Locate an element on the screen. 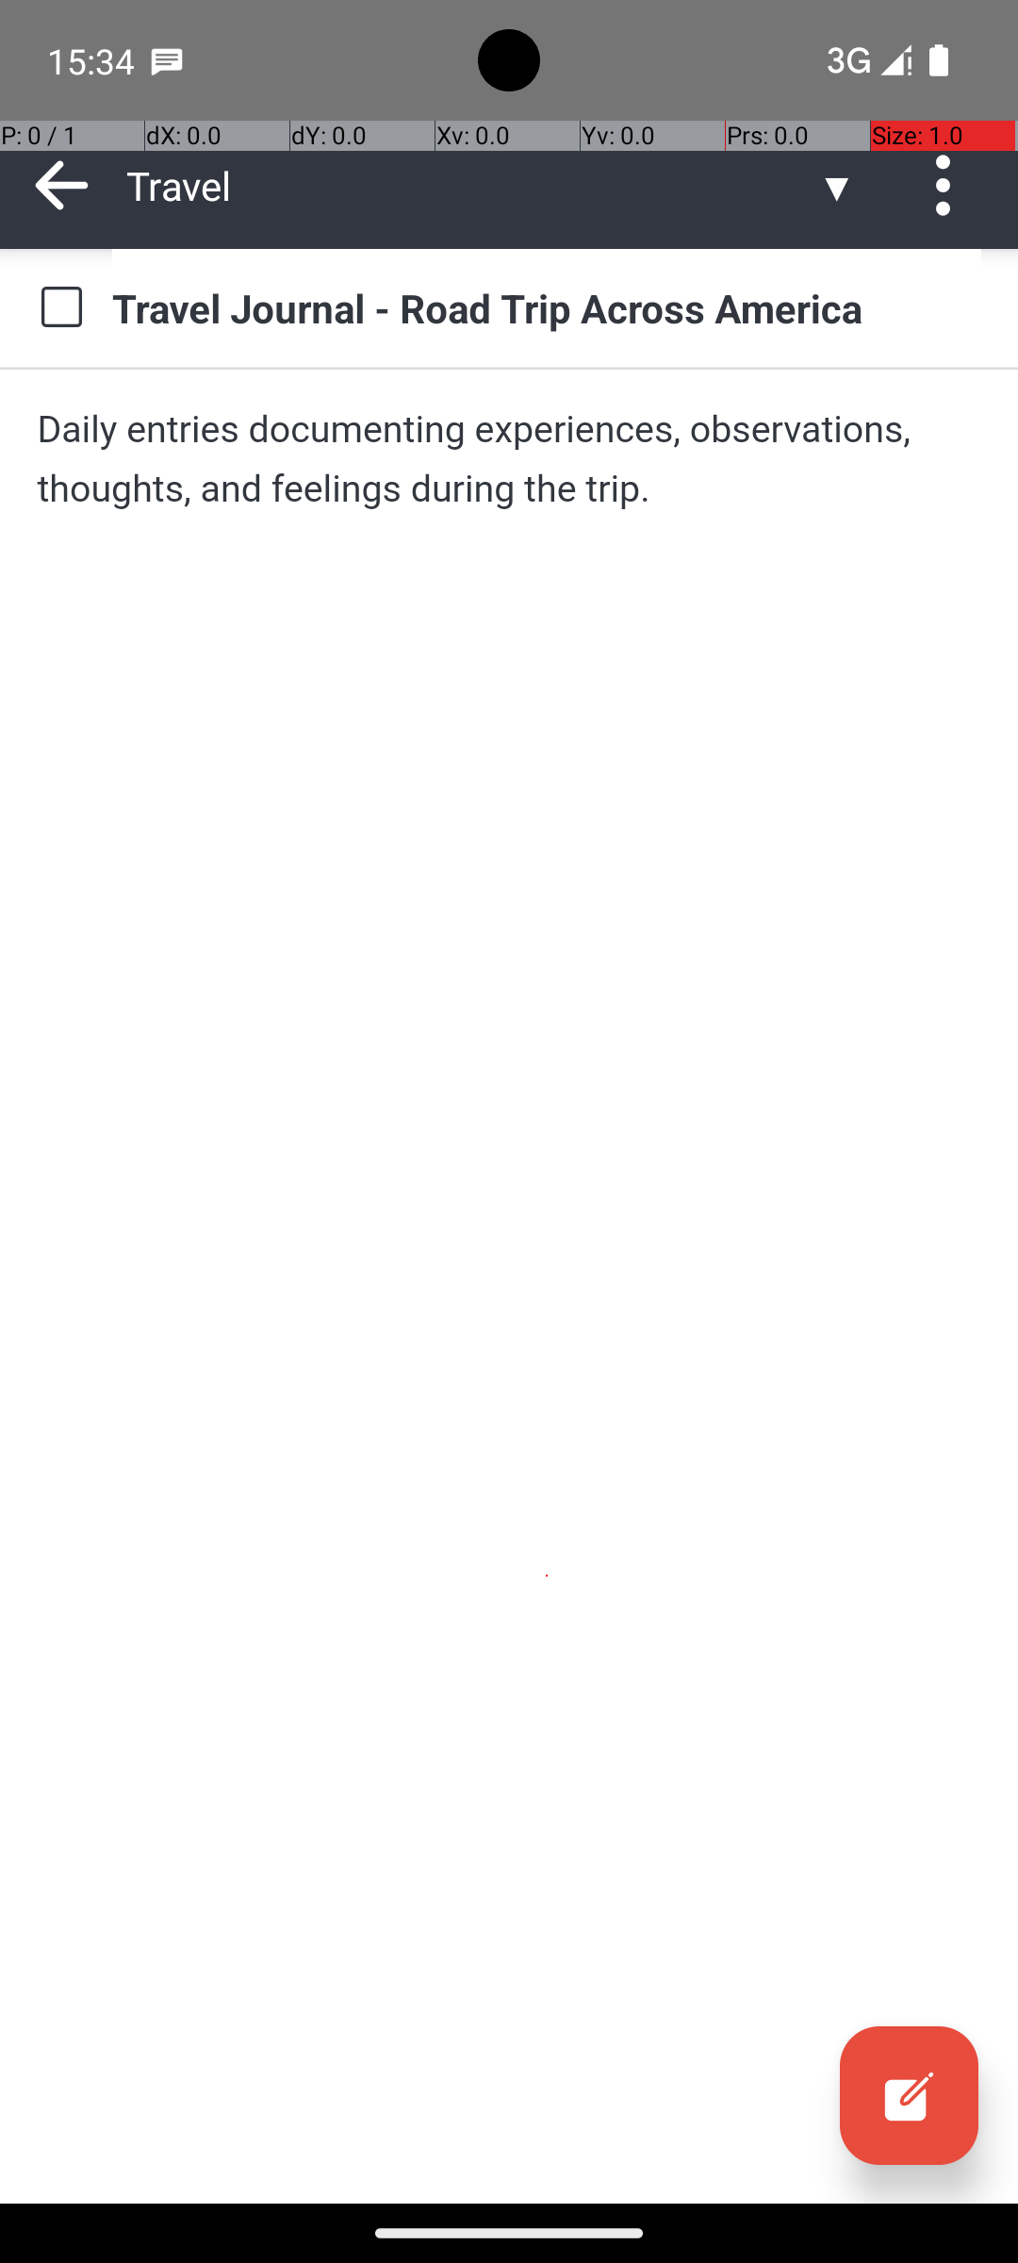 This screenshot has height=2263, width=1018. Daily entries documenting experiences, observations, thoughts, and feelings during the trip. is located at coordinates (509, 458).